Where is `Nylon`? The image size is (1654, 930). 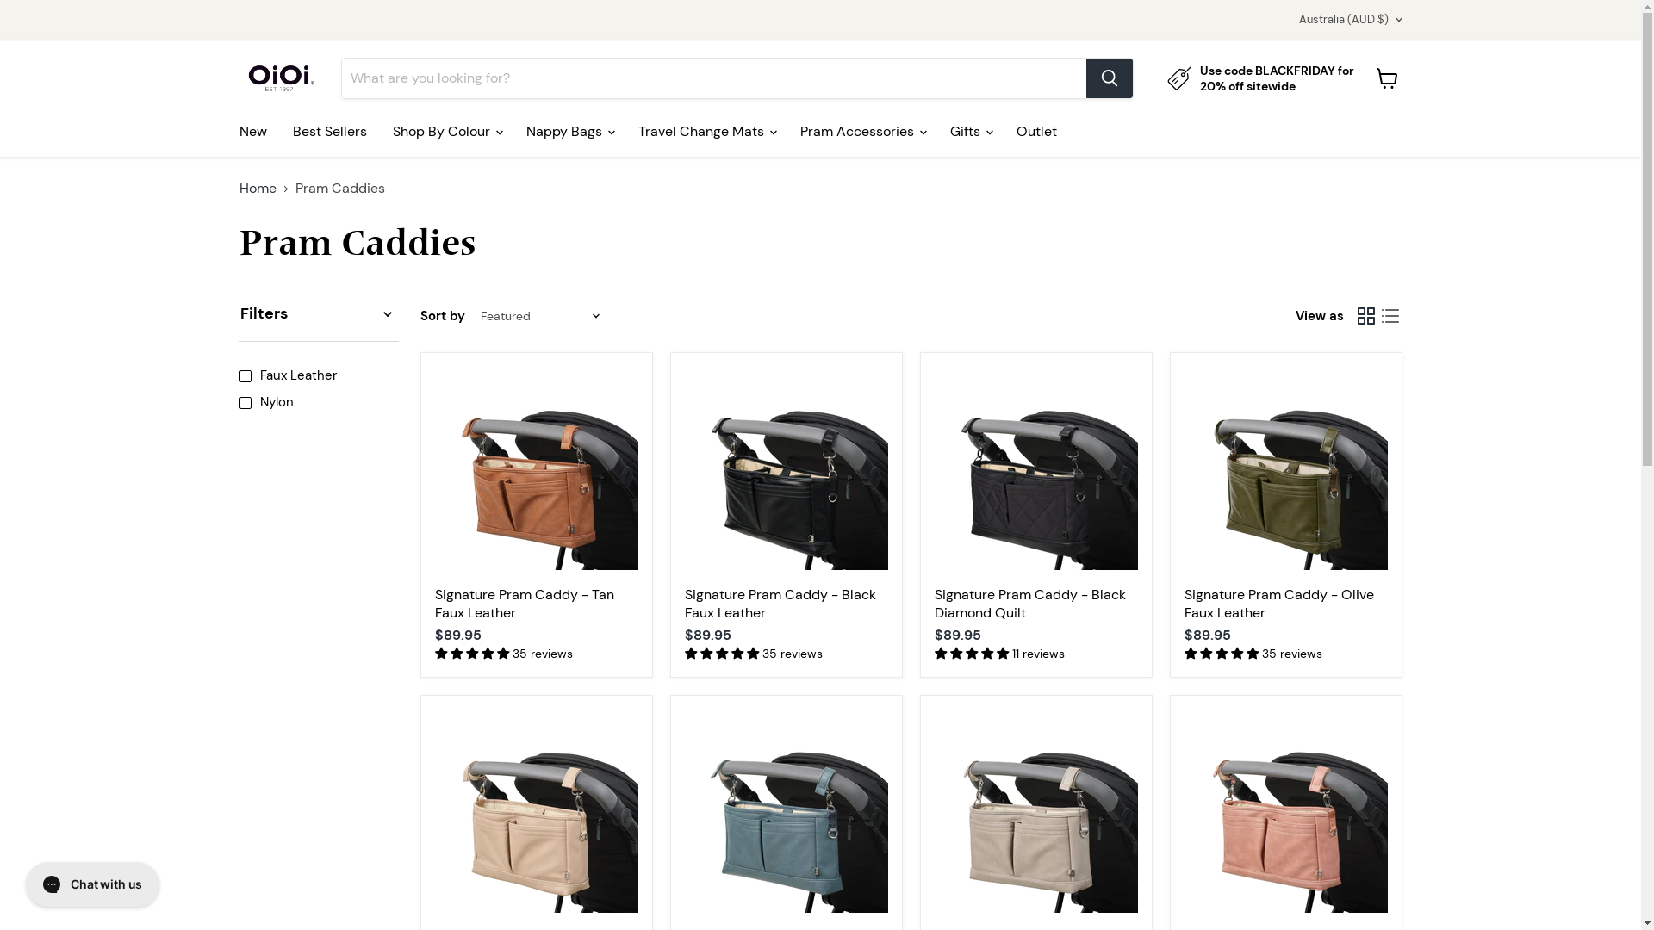 Nylon is located at coordinates (317, 403).